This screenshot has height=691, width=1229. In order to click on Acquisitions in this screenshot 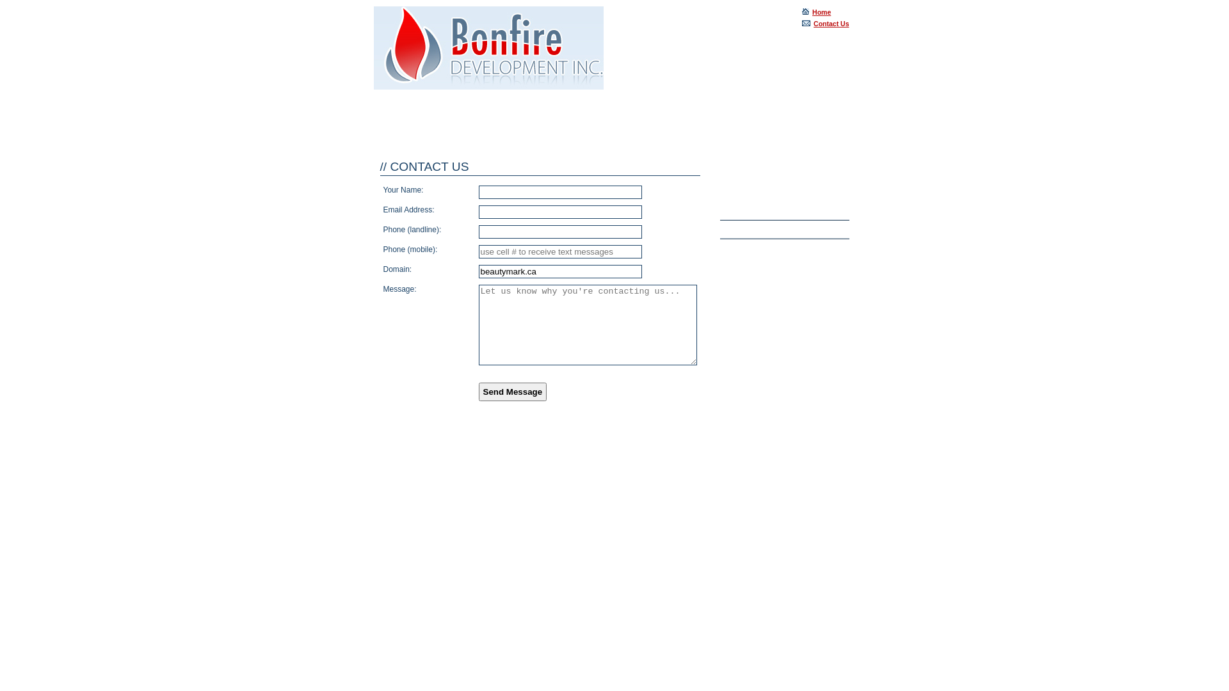, I will do `click(789, 211)`.